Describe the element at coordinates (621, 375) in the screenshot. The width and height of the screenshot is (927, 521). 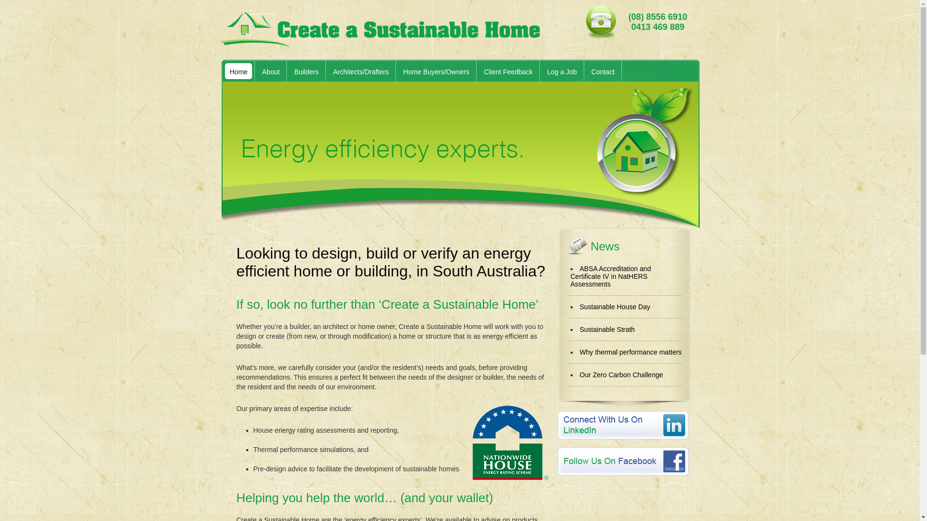
I see `Our Zero Carbon Challenge` at that location.